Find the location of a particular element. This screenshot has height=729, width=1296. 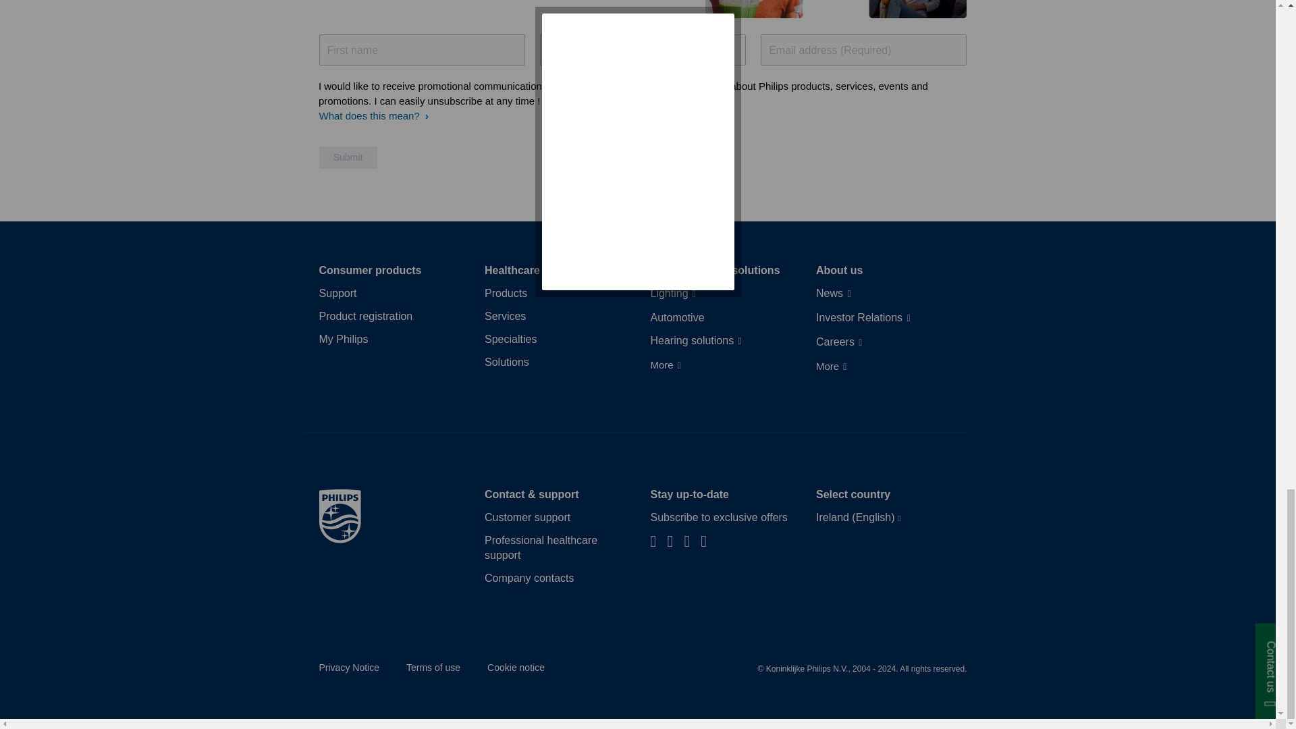

Automotive is located at coordinates (678, 317).